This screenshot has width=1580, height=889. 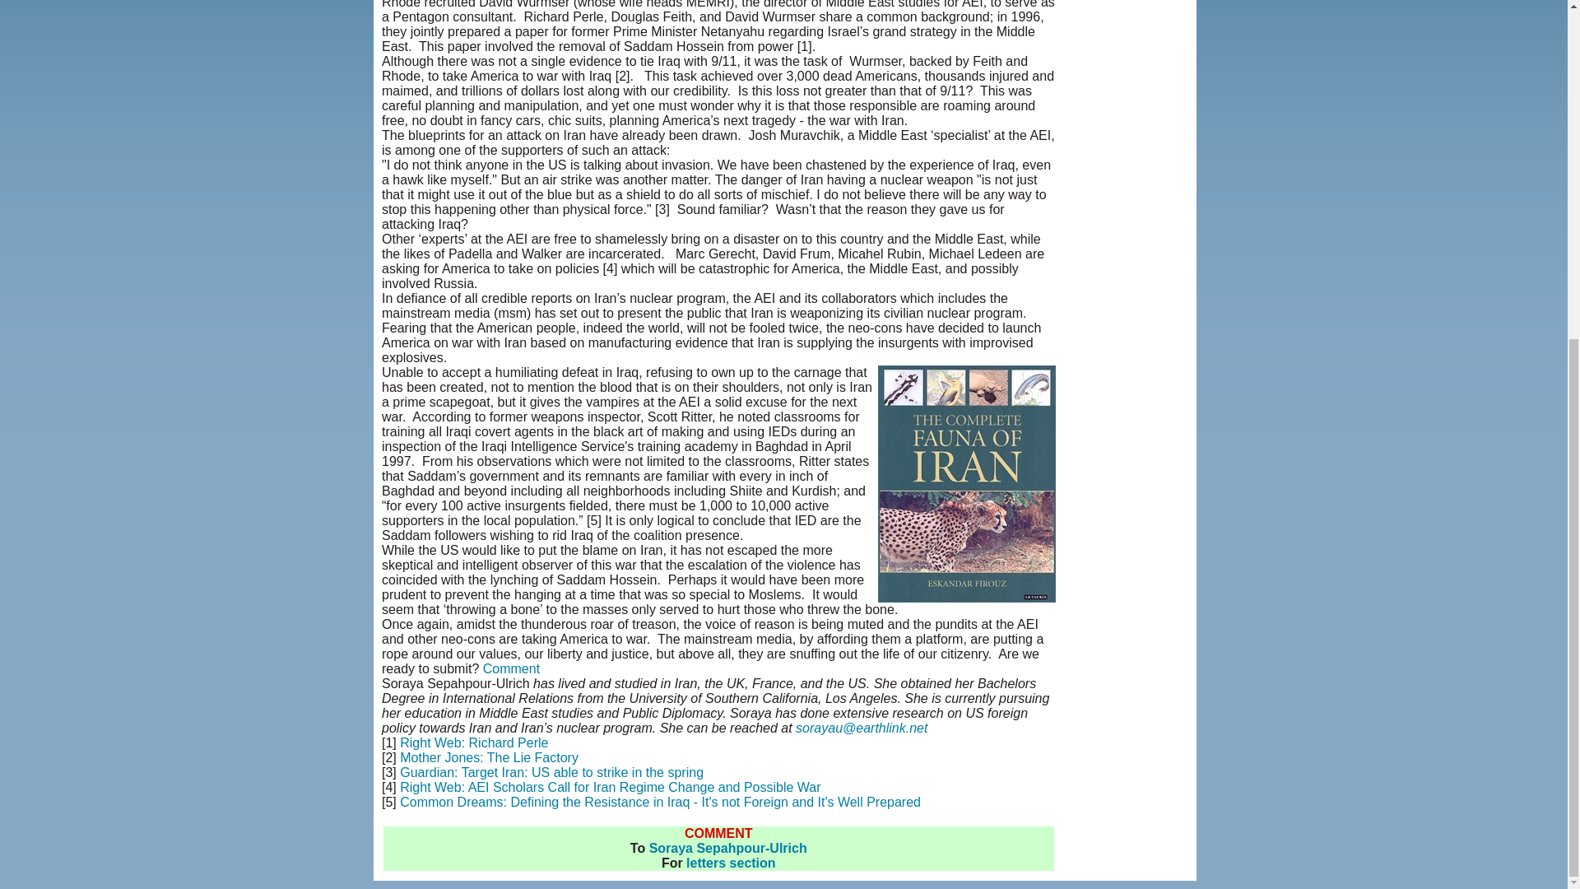 What do you see at coordinates (512, 668) in the screenshot?
I see `Comment` at bounding box center [512, 668].